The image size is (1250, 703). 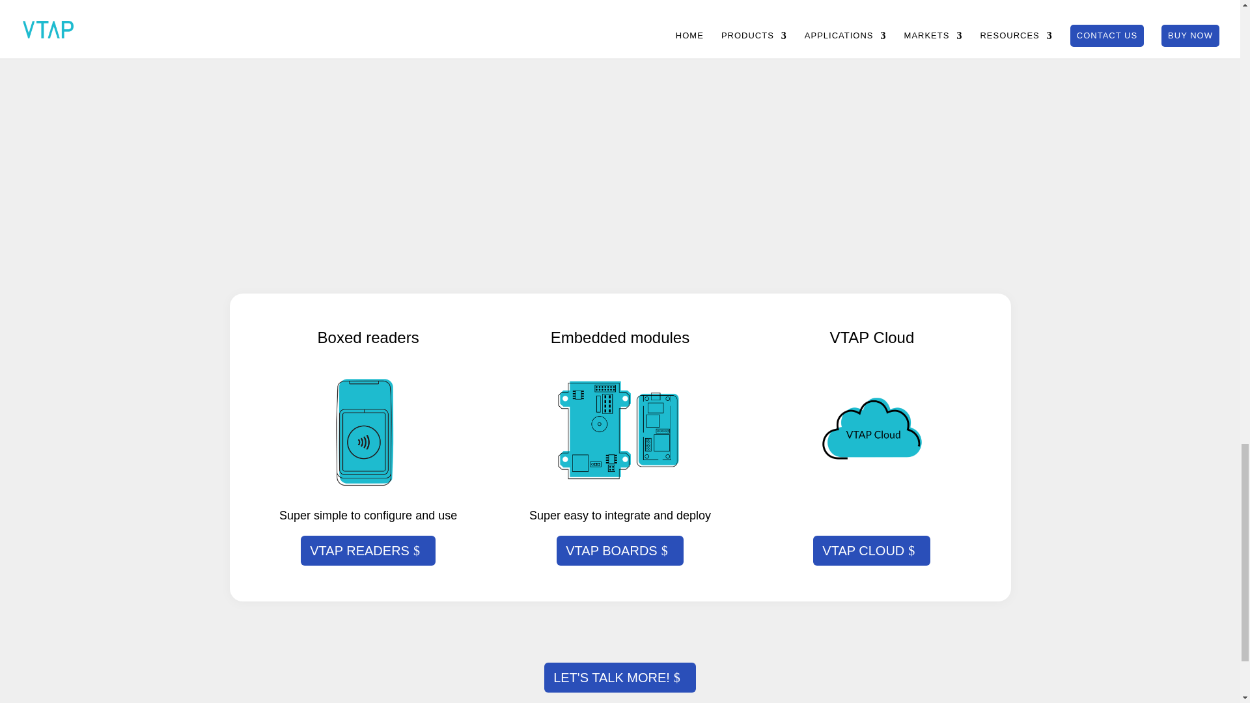 What do you see at coordinates (620, 430) in the screenshot?
I see `VTAP-embedded-reader-modules` at bounding box center [620, 430].